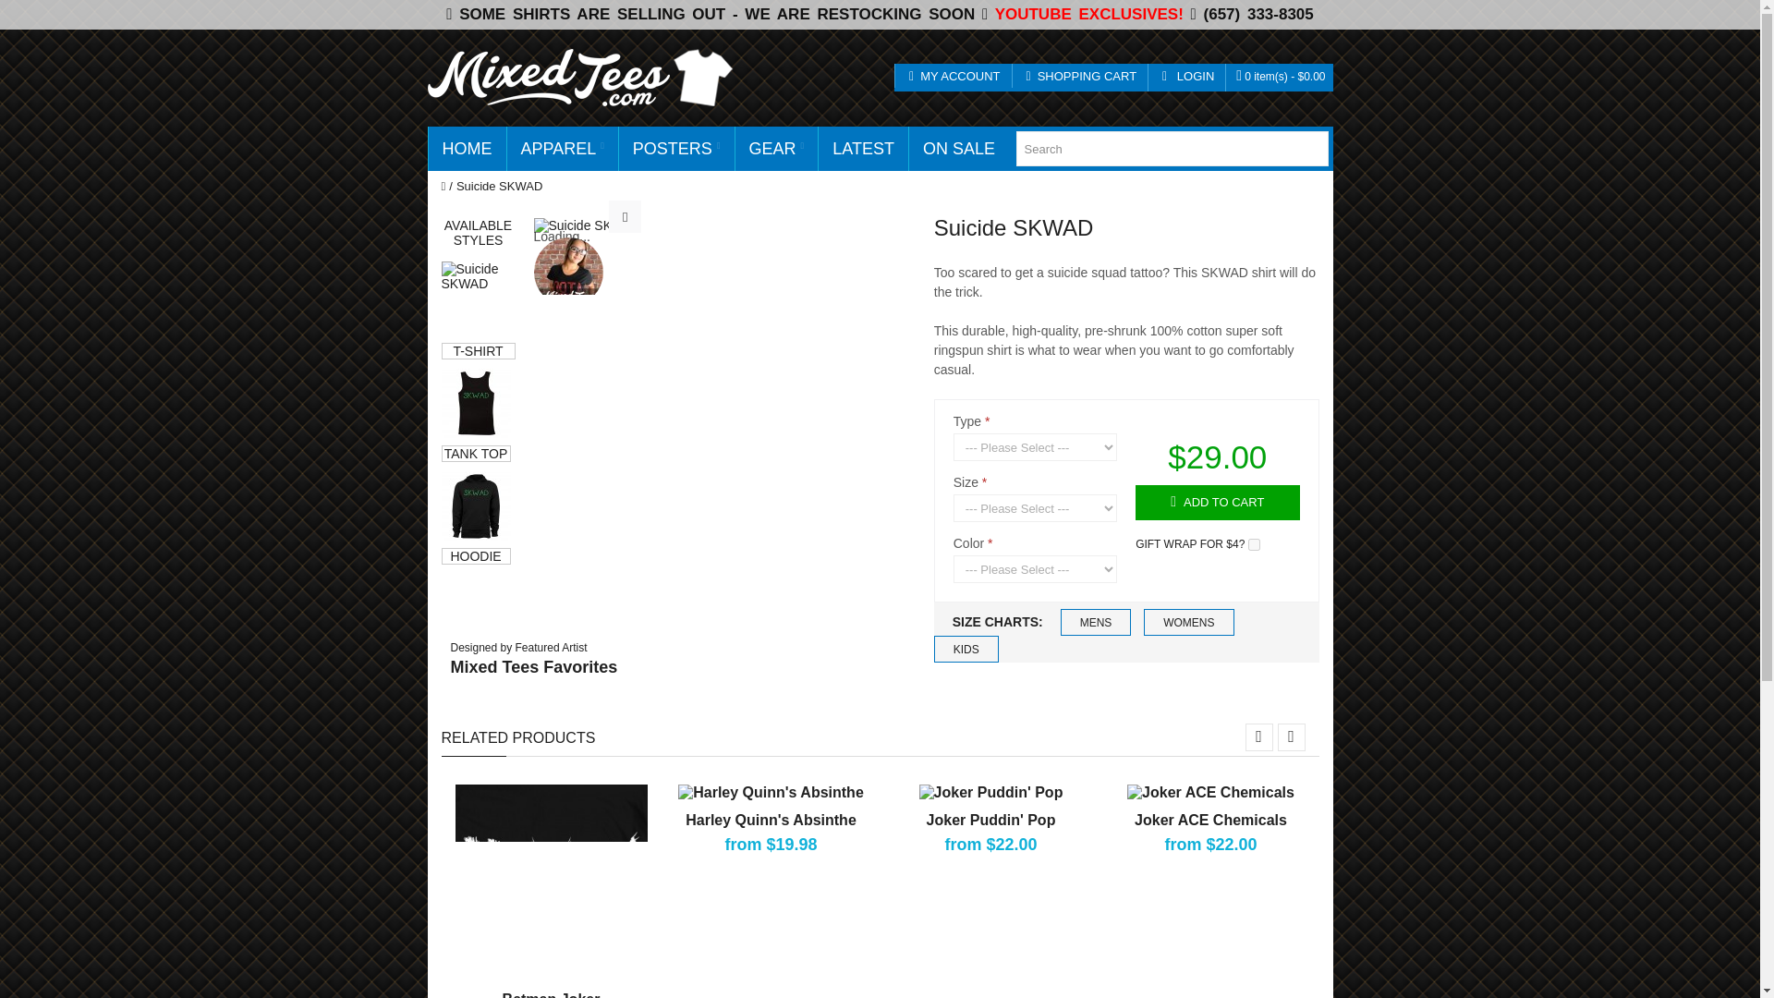 The height and width of the screenshot is (998, 1774). What do you see at coordinates (1105, 281) in the screenshot?
I see `Login` at bounding box center [1105, 281].